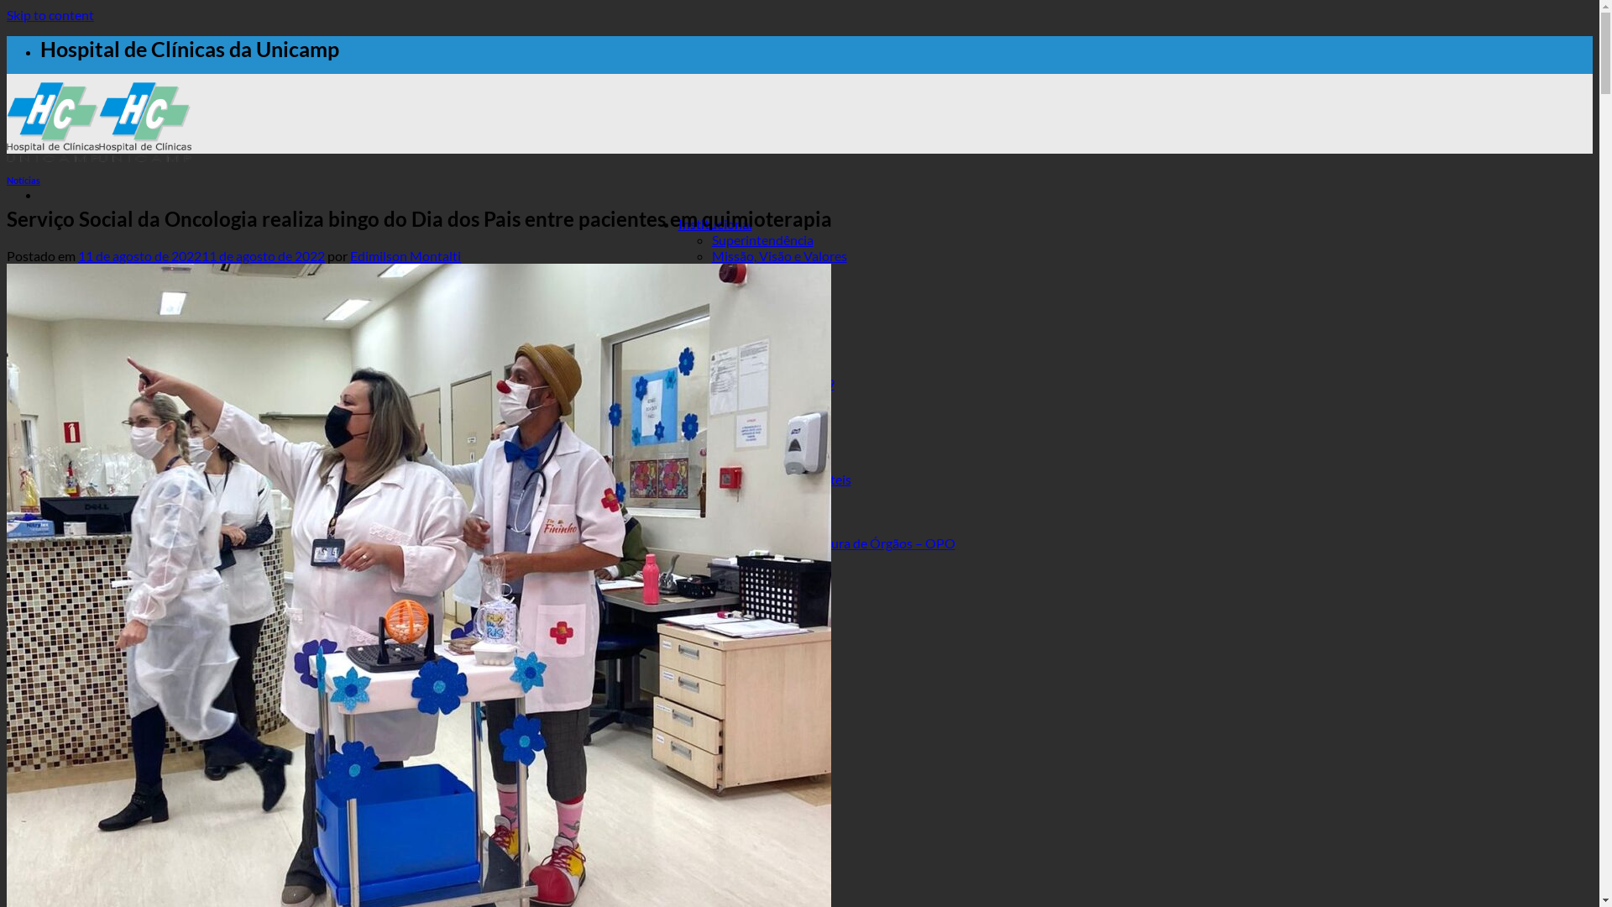  What do you see at coordinates (744, 336) in the screenshot?
I see `Newsletter` at bounding box center [744, 336].